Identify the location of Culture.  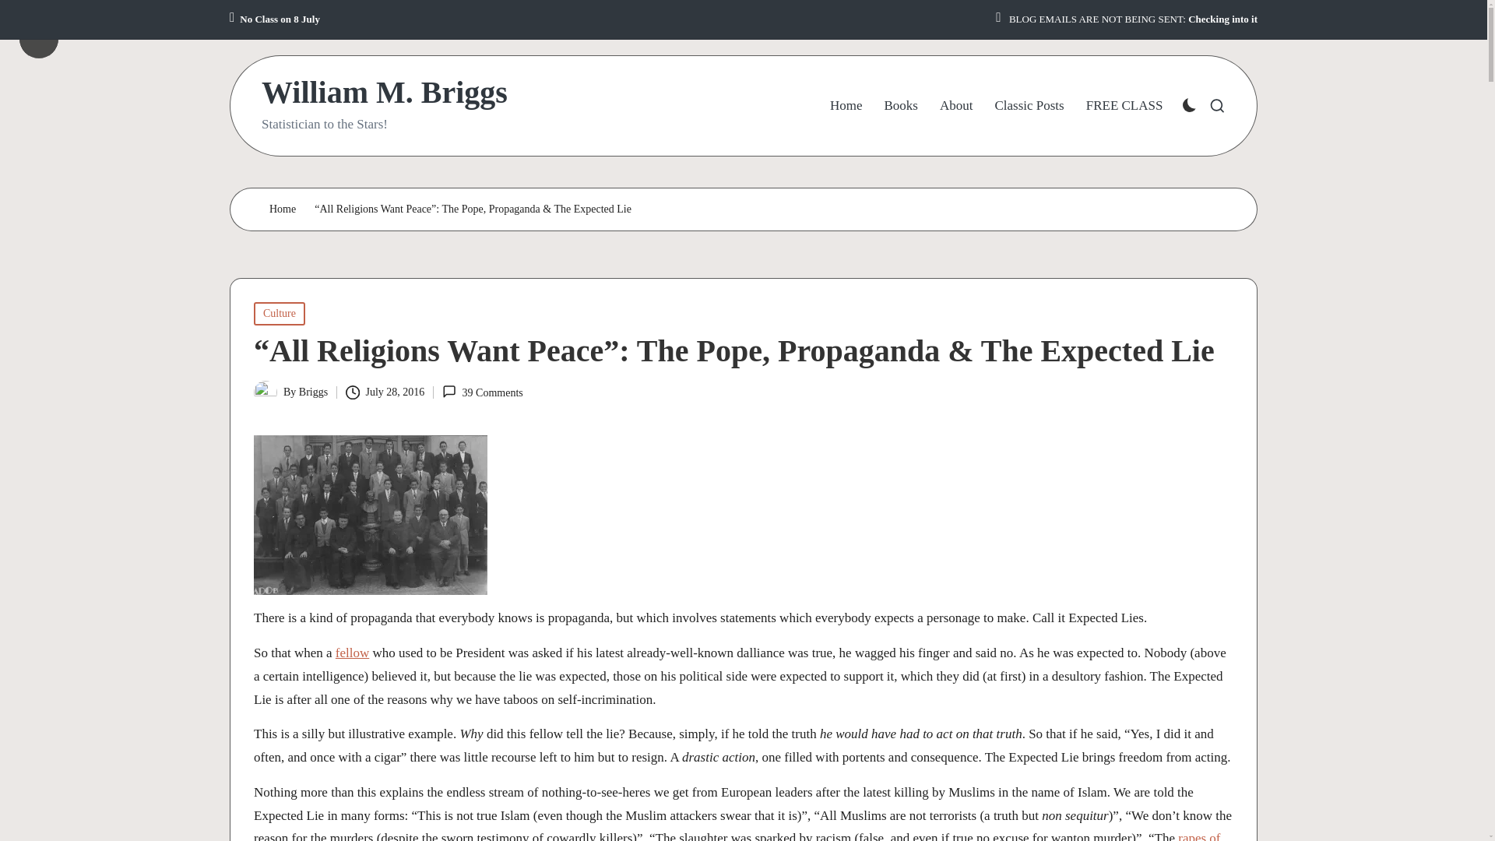
(279, 313).